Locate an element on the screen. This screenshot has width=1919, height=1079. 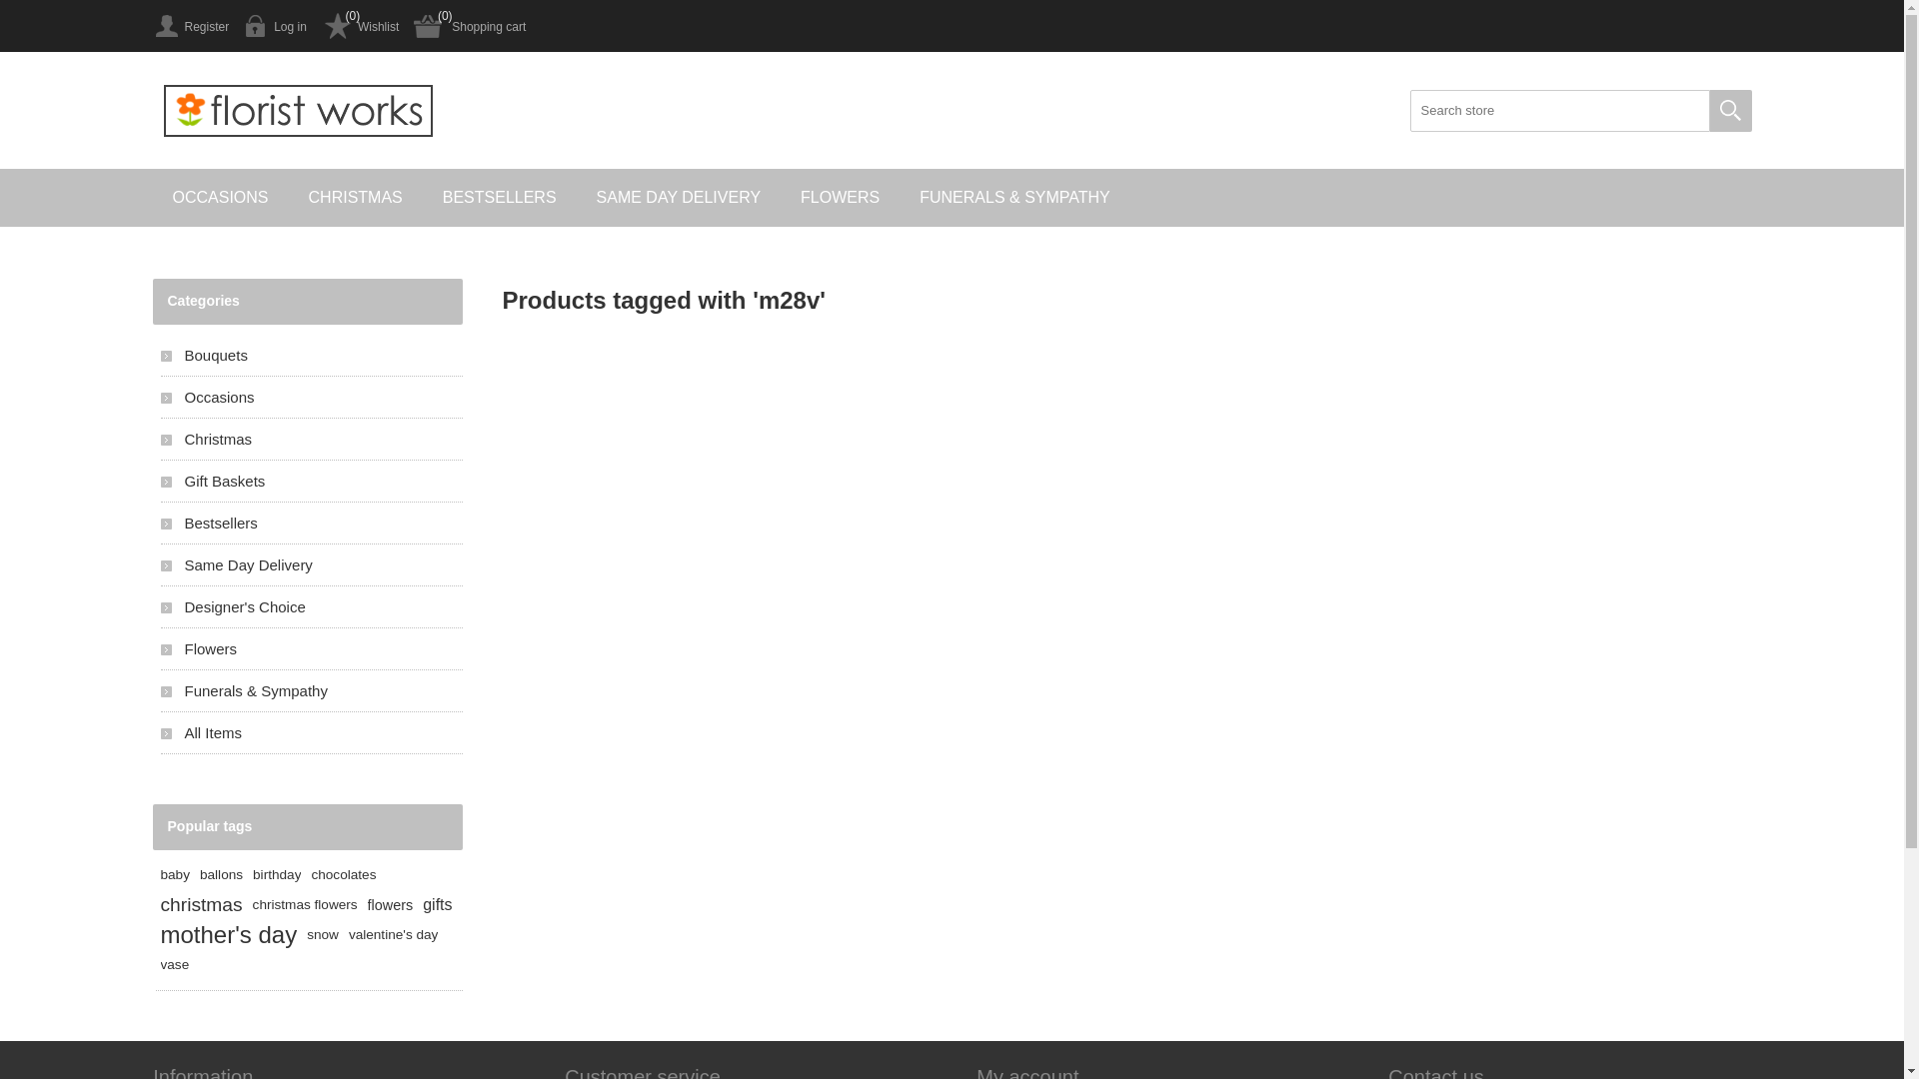
Log in is located at coordinates (276, 26).